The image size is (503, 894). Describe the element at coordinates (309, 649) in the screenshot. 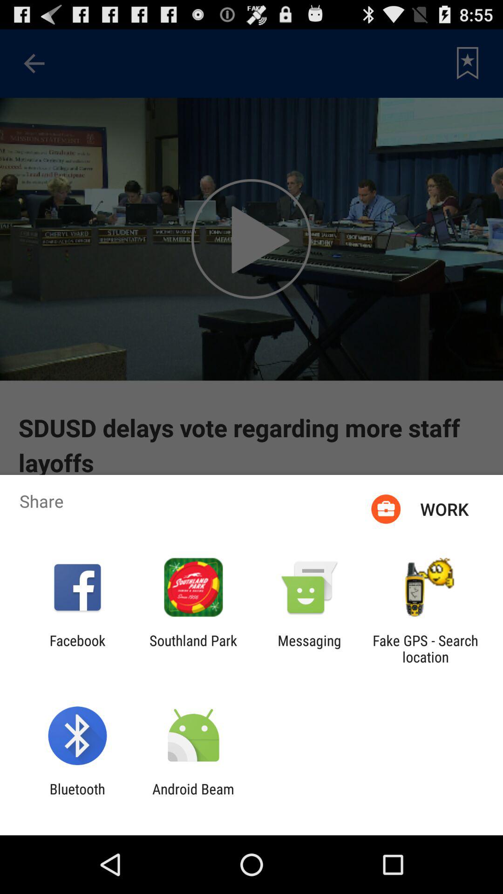

I see `flip to messaging icon` at that location.